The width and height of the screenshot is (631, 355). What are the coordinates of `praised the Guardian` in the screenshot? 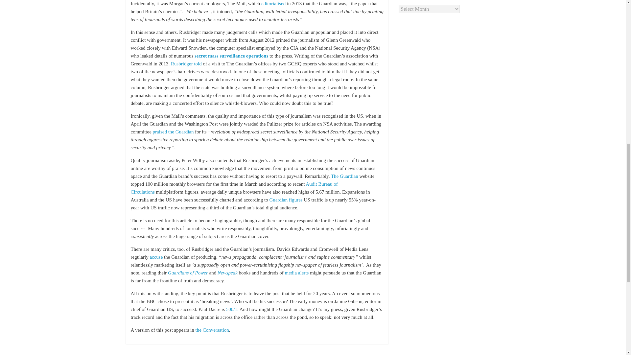 It's located at (173, 132).